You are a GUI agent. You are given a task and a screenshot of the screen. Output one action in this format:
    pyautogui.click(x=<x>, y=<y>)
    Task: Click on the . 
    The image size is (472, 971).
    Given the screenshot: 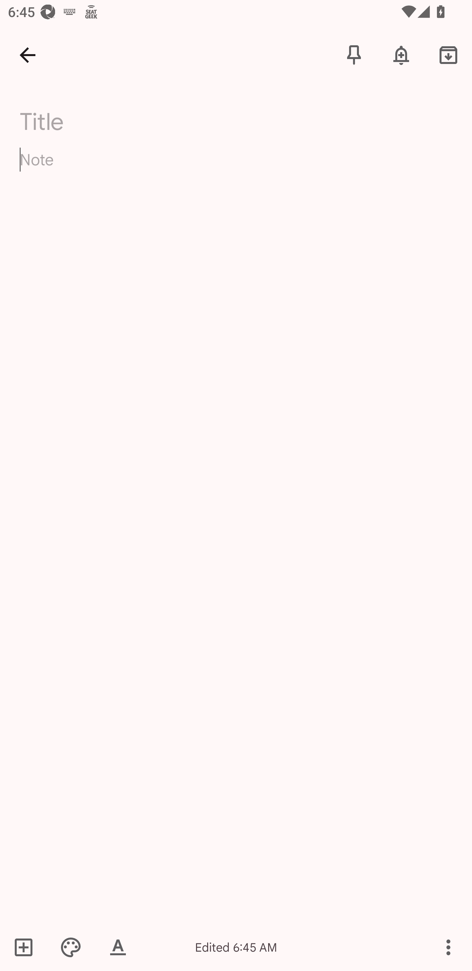 What is the action you would take?
    pyautogui.click(x=120, y=119)
    